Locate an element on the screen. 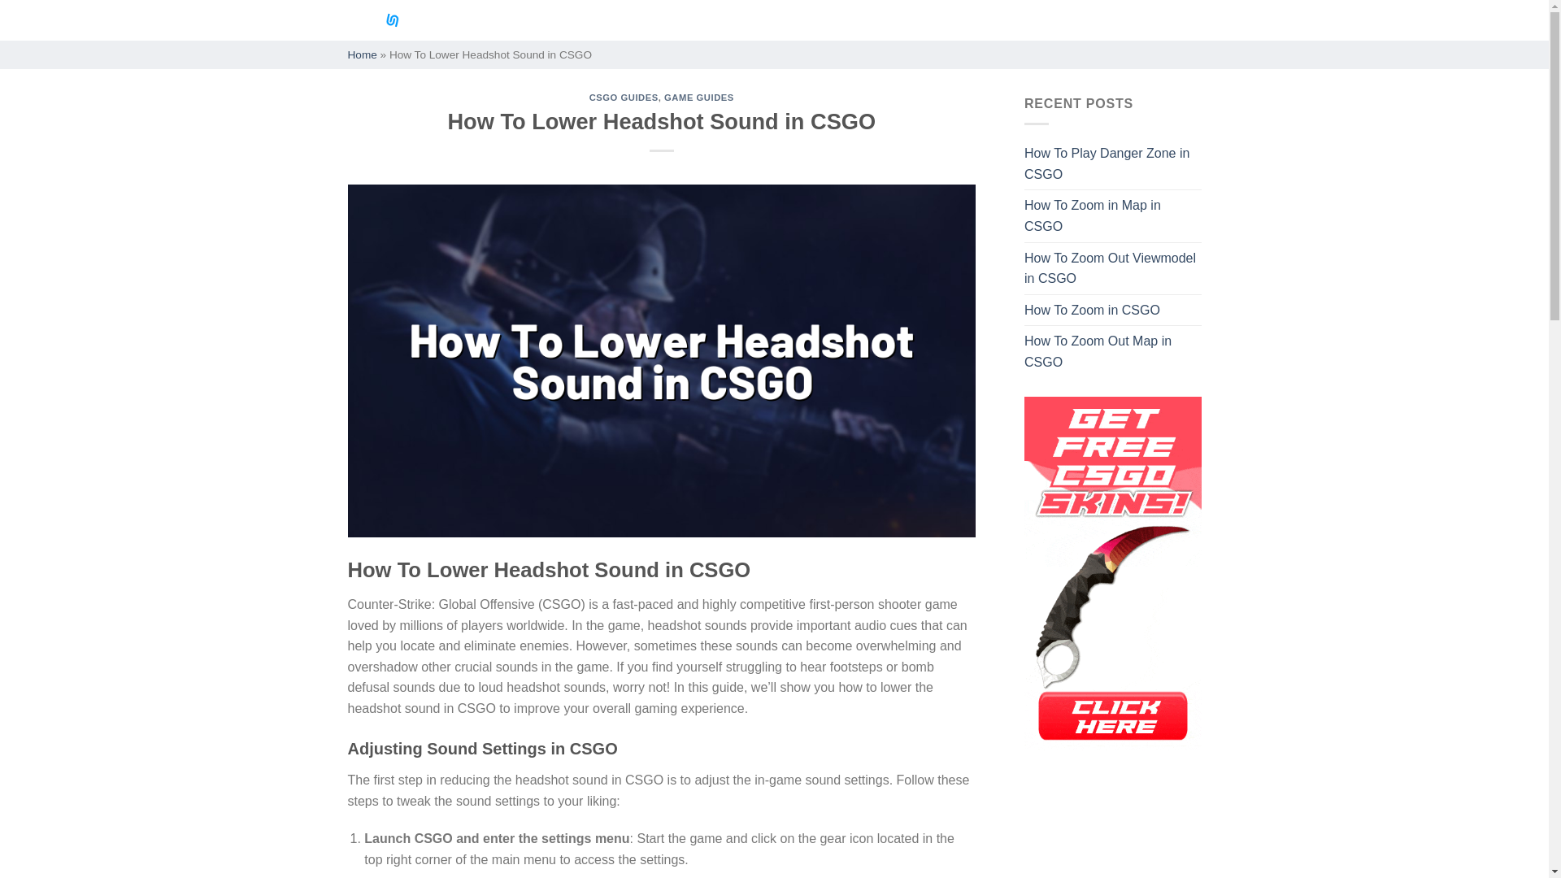 The width and height of the screenshot is (1561, 878). How To Zoom in Map in CSGO is located at coordinates (1112, 216).